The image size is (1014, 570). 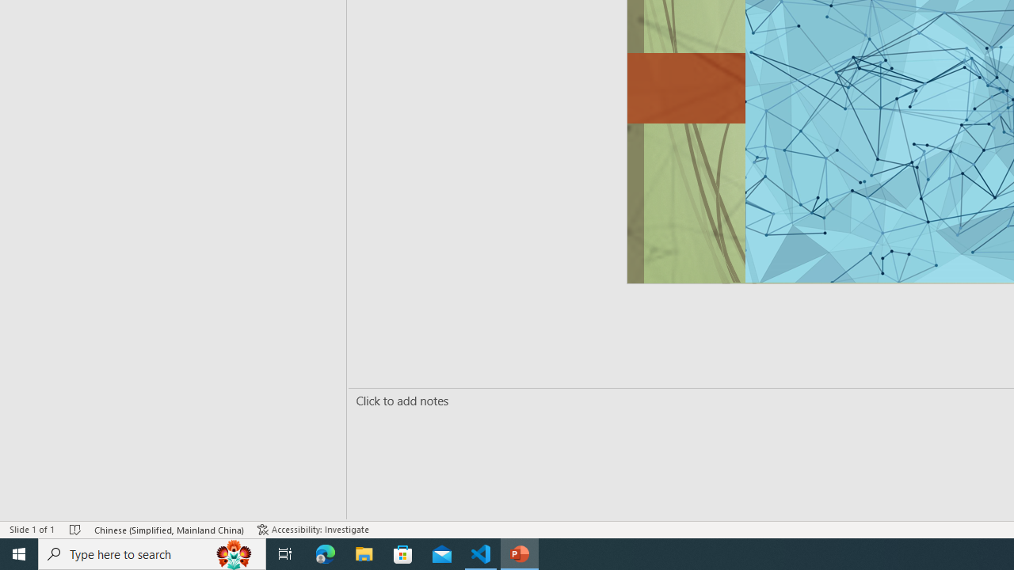 I want to click on Task View, so click(x=285, y=554).